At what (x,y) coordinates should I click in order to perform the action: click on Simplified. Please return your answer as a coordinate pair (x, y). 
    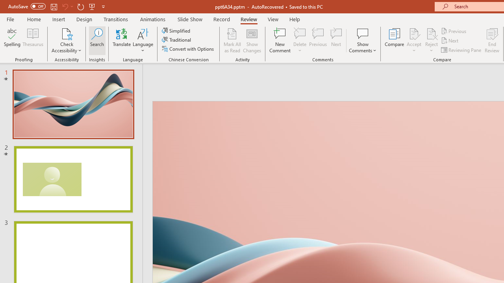
    Looking at the image, I should click on (177, 31).